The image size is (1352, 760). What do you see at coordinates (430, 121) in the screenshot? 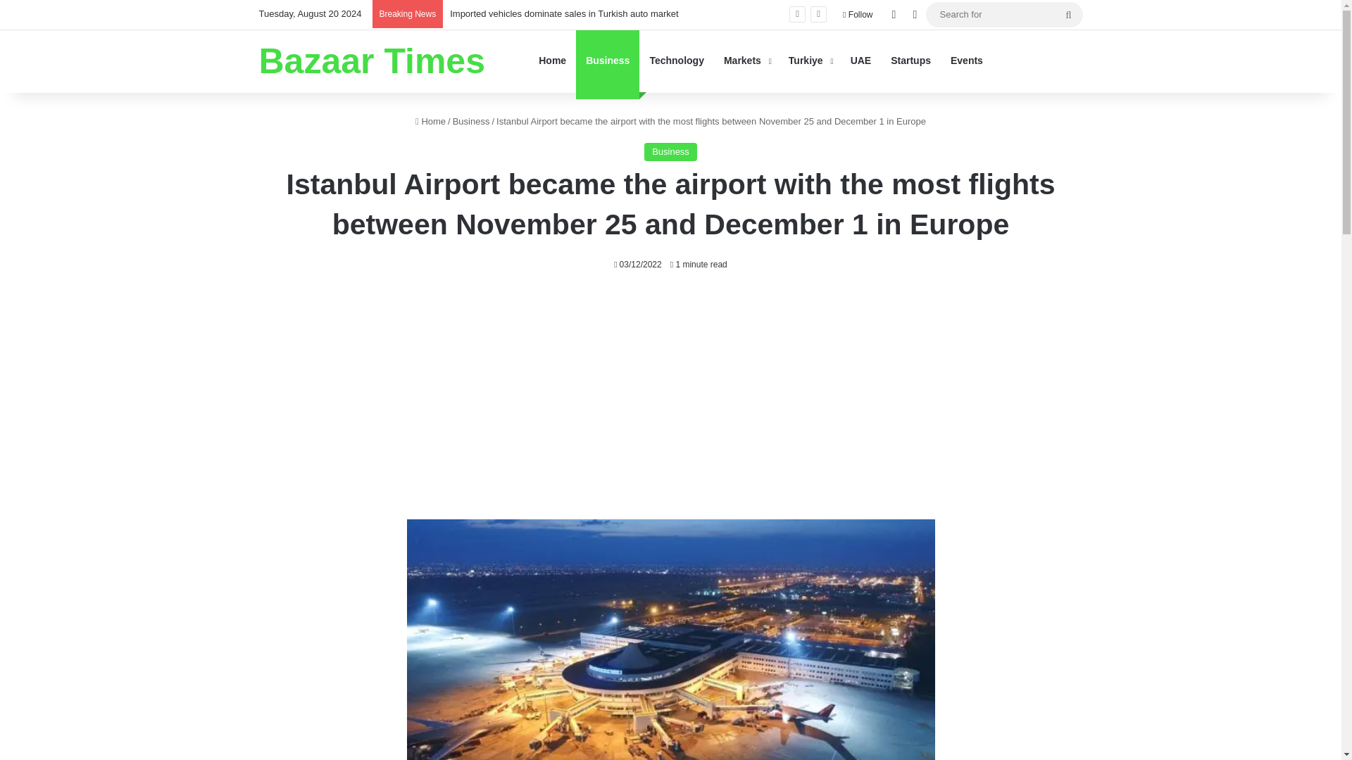
I see `Home` at bounding box center [430, 121].